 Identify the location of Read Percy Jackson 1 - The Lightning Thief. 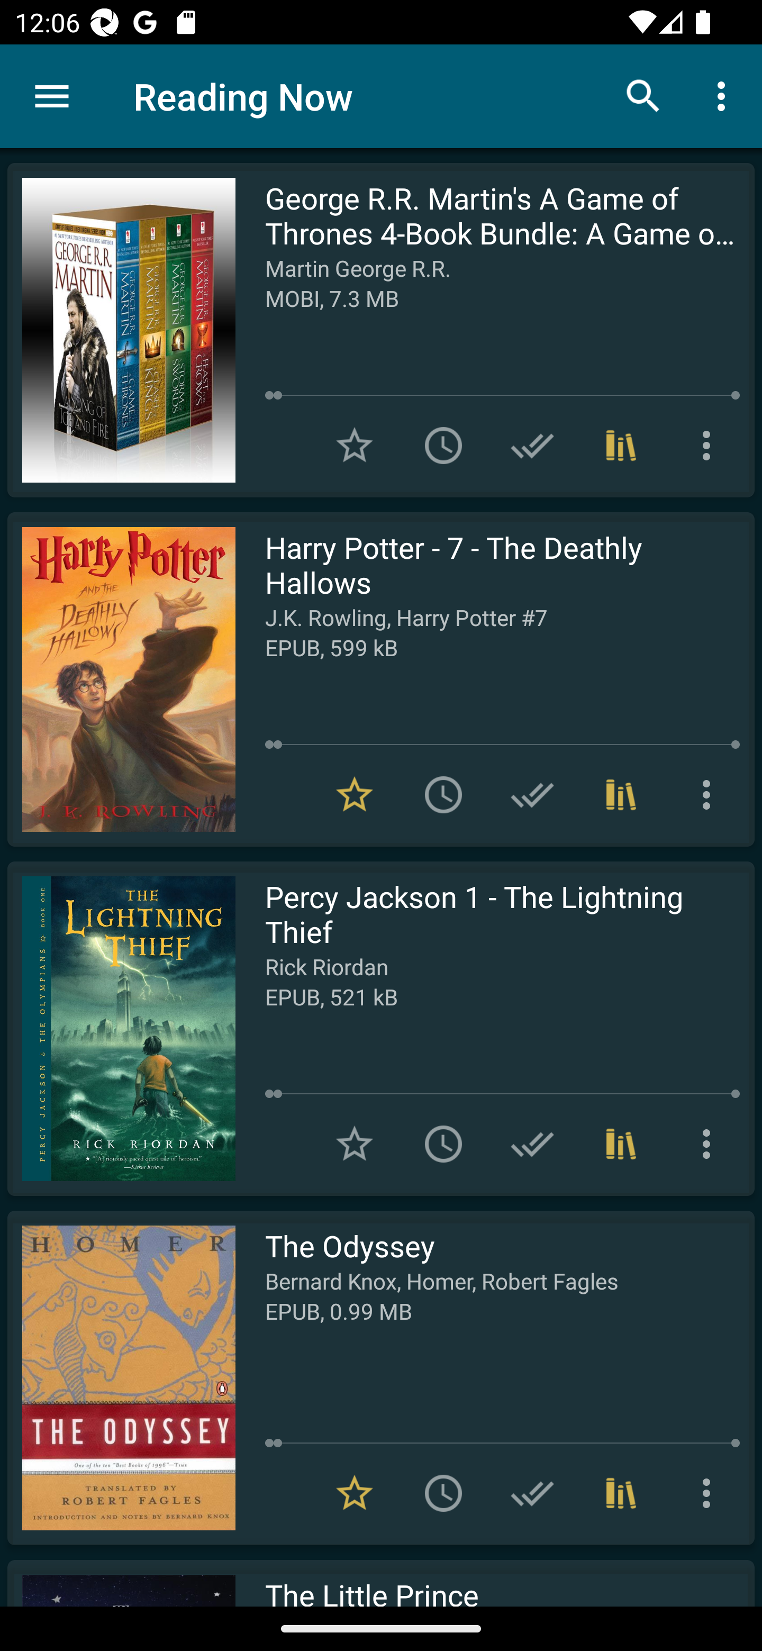
(121, 1028).